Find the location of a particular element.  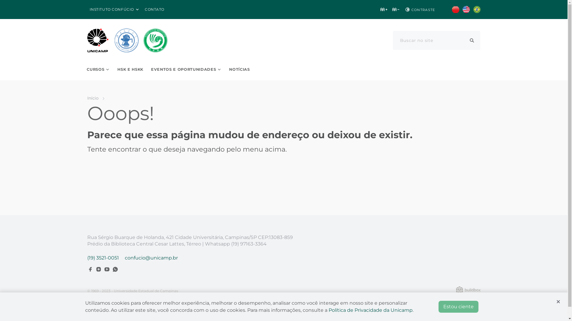

Chinese (Simplified) is located at coordinates (455, 10).